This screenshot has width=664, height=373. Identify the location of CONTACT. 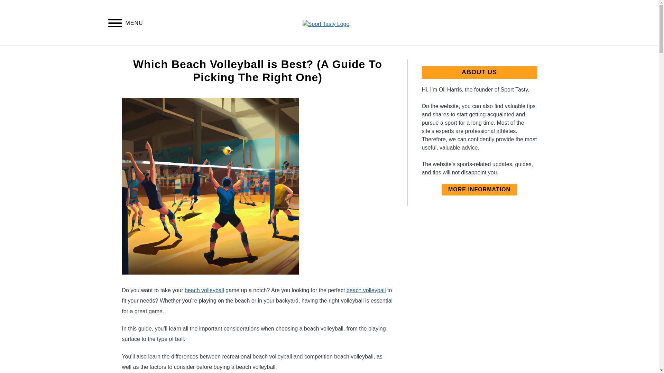
(382, 53).